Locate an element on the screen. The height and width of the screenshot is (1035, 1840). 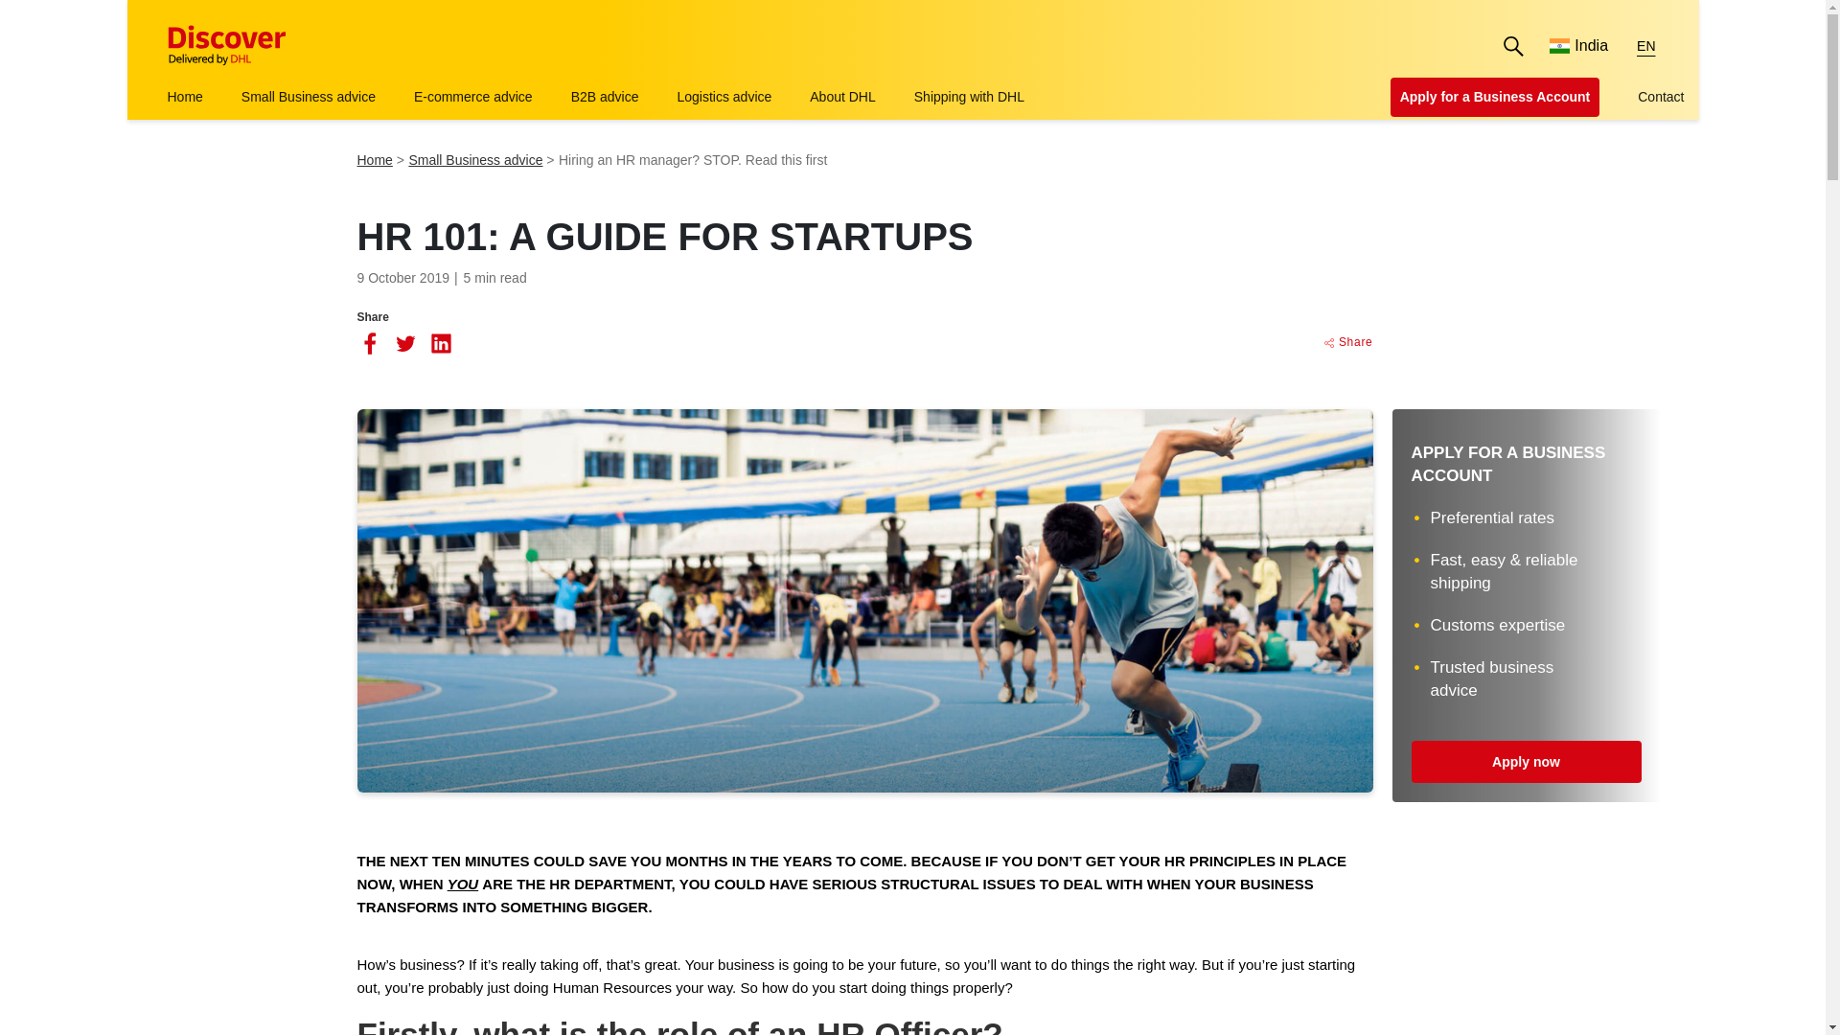
Apply for a Business Account is located at coordinates (1495, 98).